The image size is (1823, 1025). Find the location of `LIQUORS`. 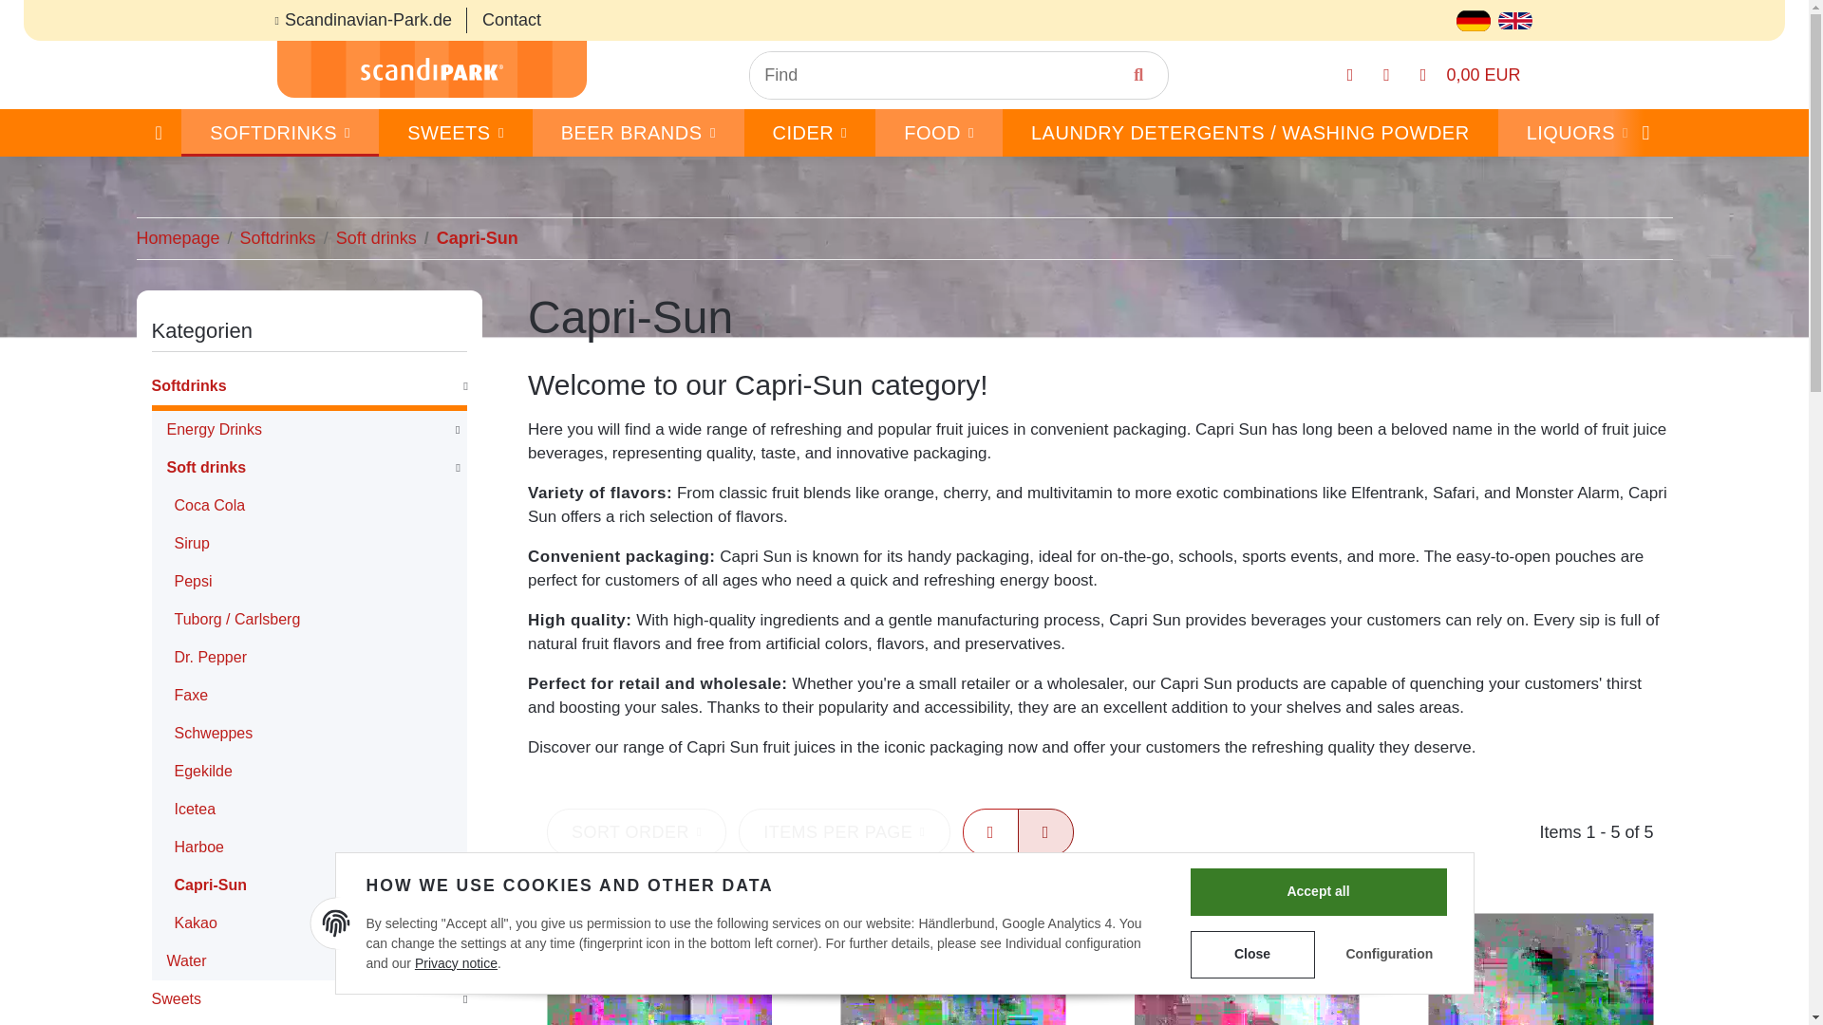

LIQUORS is located at coordinates (1578, 133).